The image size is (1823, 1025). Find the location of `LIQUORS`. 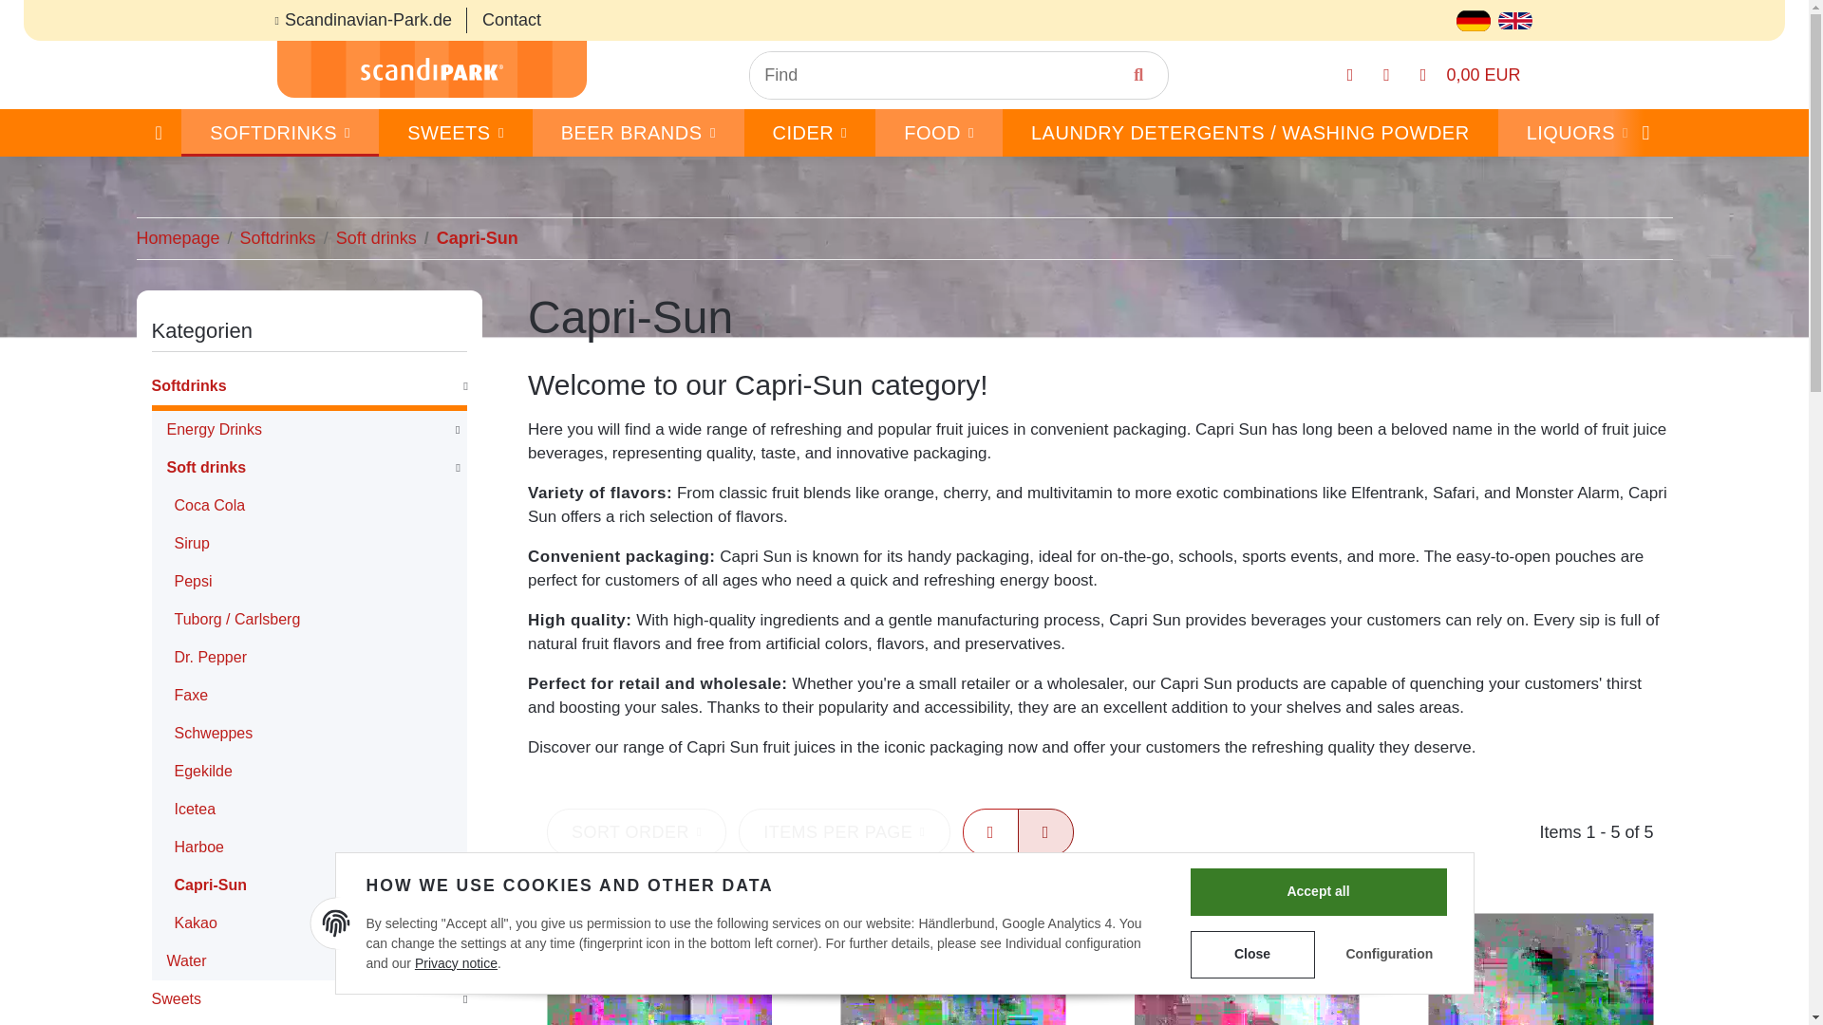

LIQUORS is located at coordinates (1578, 133).